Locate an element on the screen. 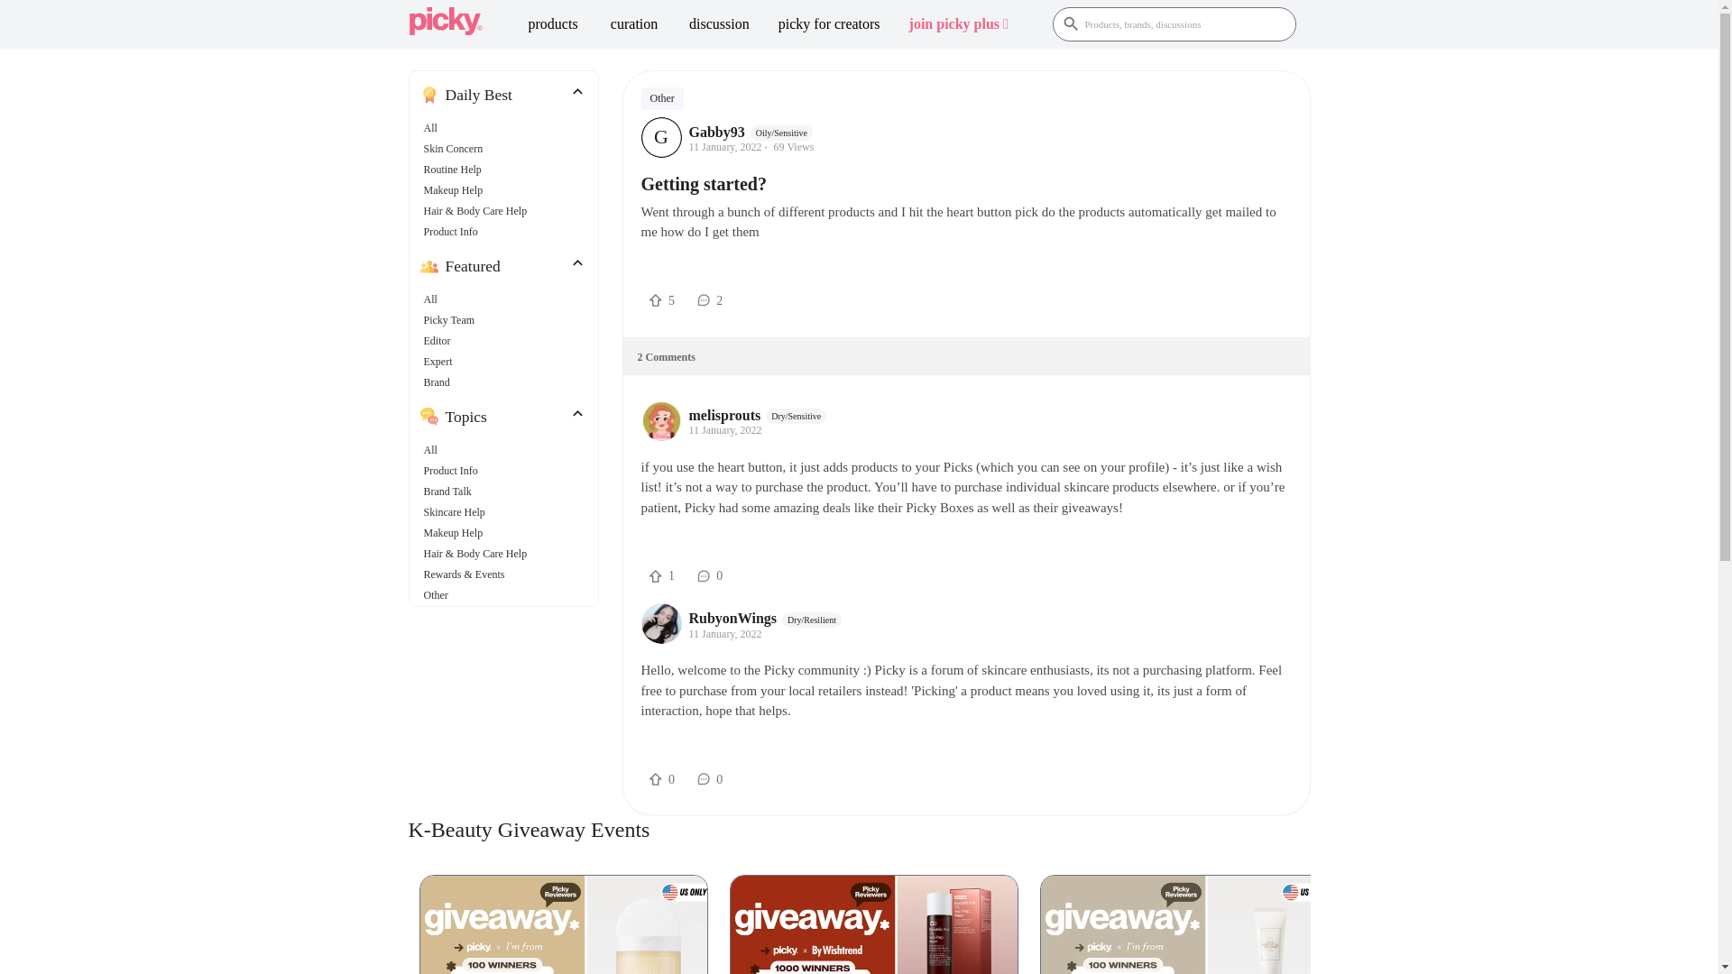 The width and height of the screenshot is (1732, 974). Product Info is located at coordinates (451, 232).